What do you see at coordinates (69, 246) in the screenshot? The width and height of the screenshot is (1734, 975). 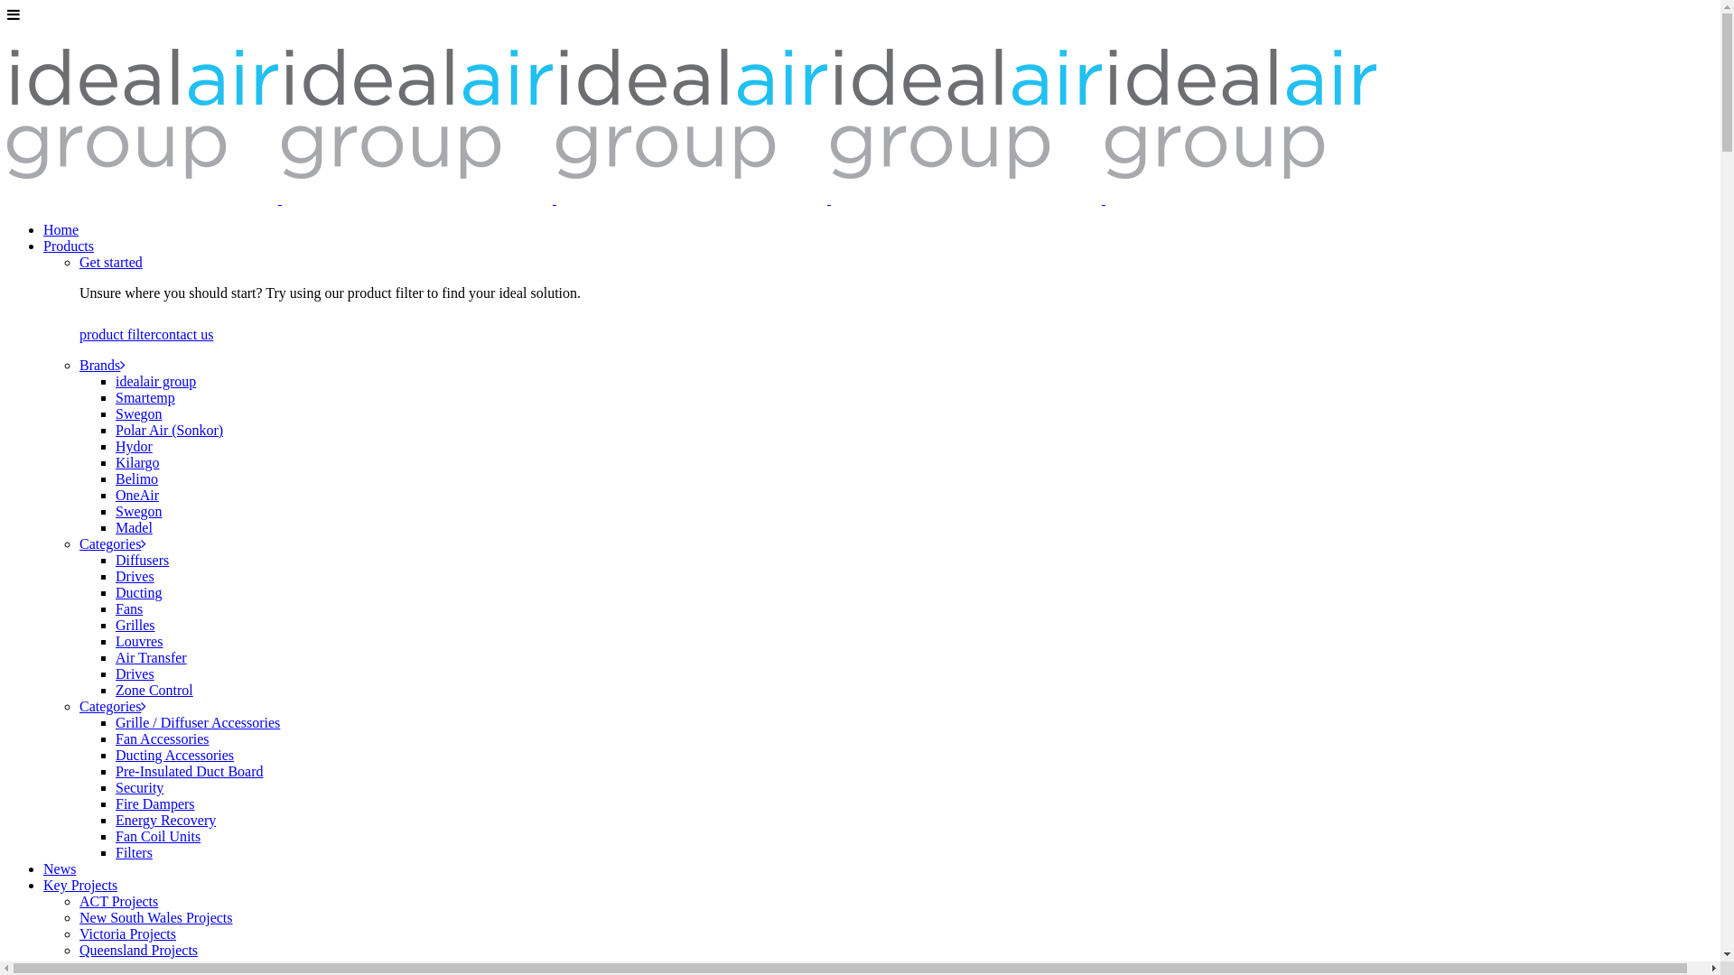 I see `Products` at bounding box center [69, 246].